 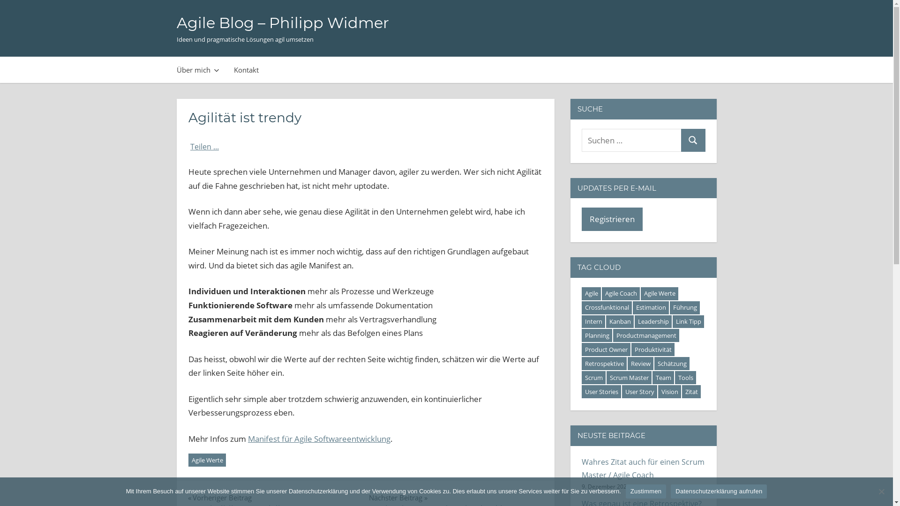 What do you see at coordinates (685, 378) in the screenshot?
I see `Tools` at bounding box center [685, 378].